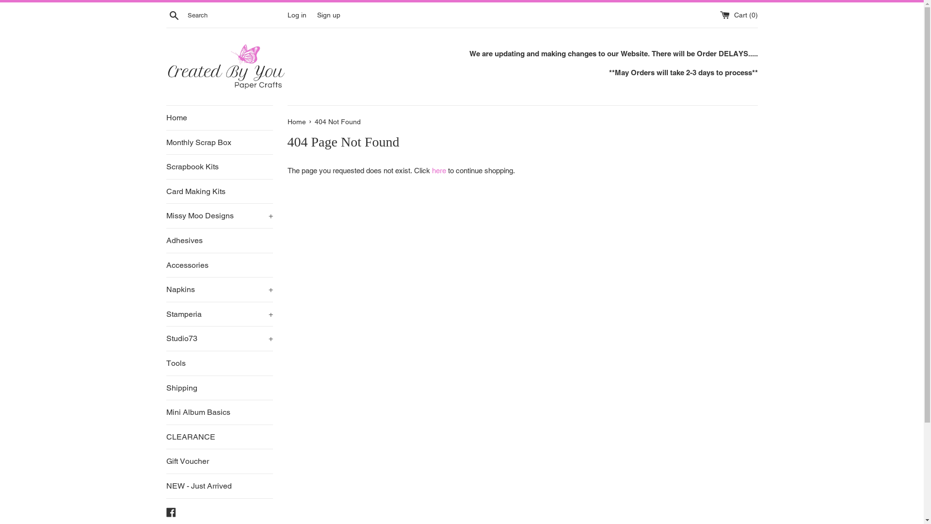 This screenshot has height=524, width=931. Describe the element at coordinates (219, 314) in the screenshot. I see `Stamperia
+` at that location.